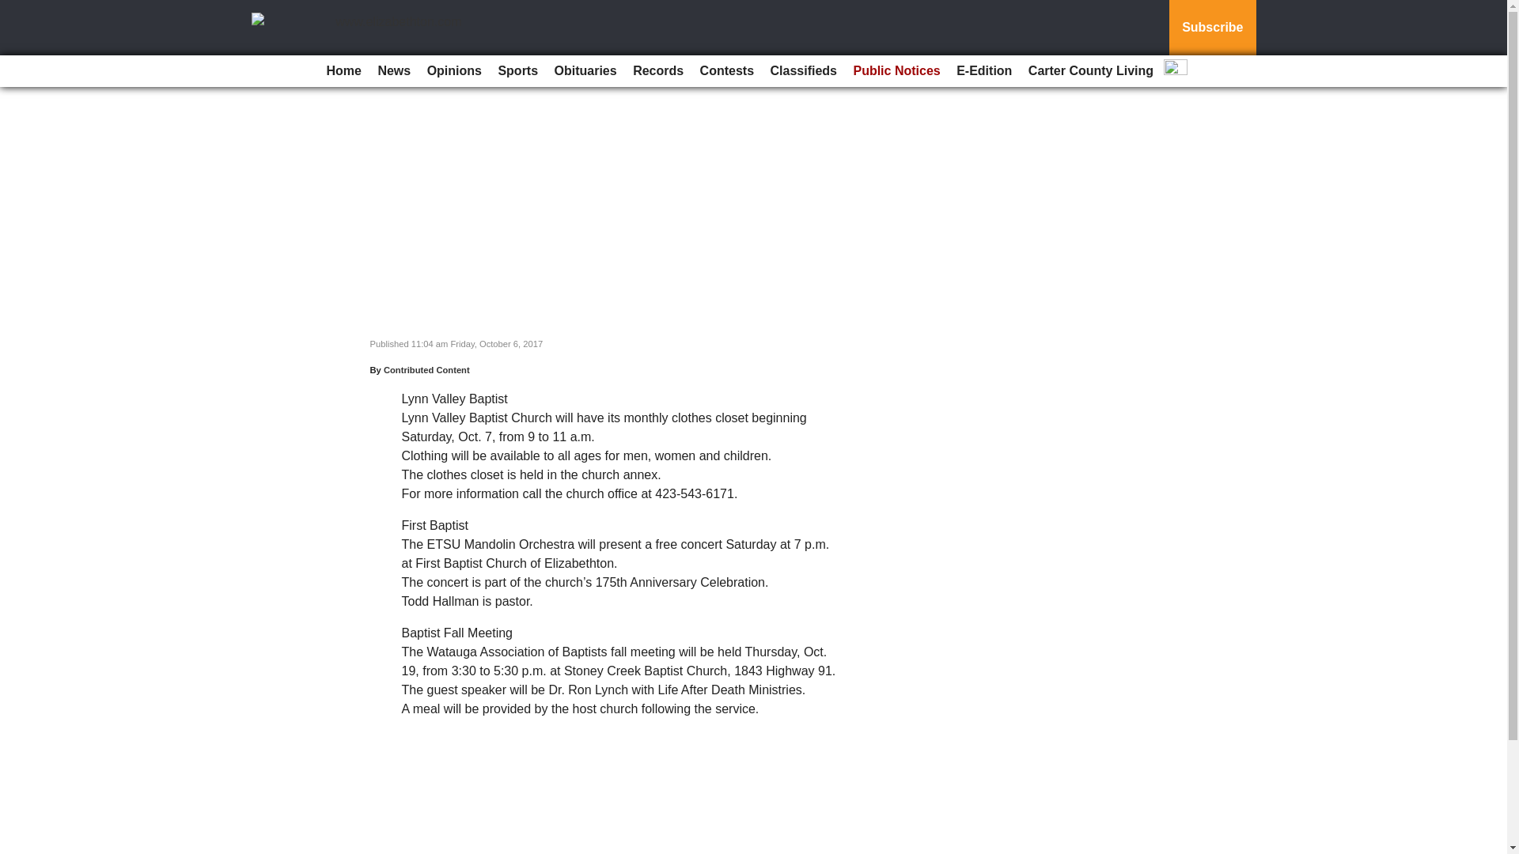  I want to click on Home, so click(343, 71).